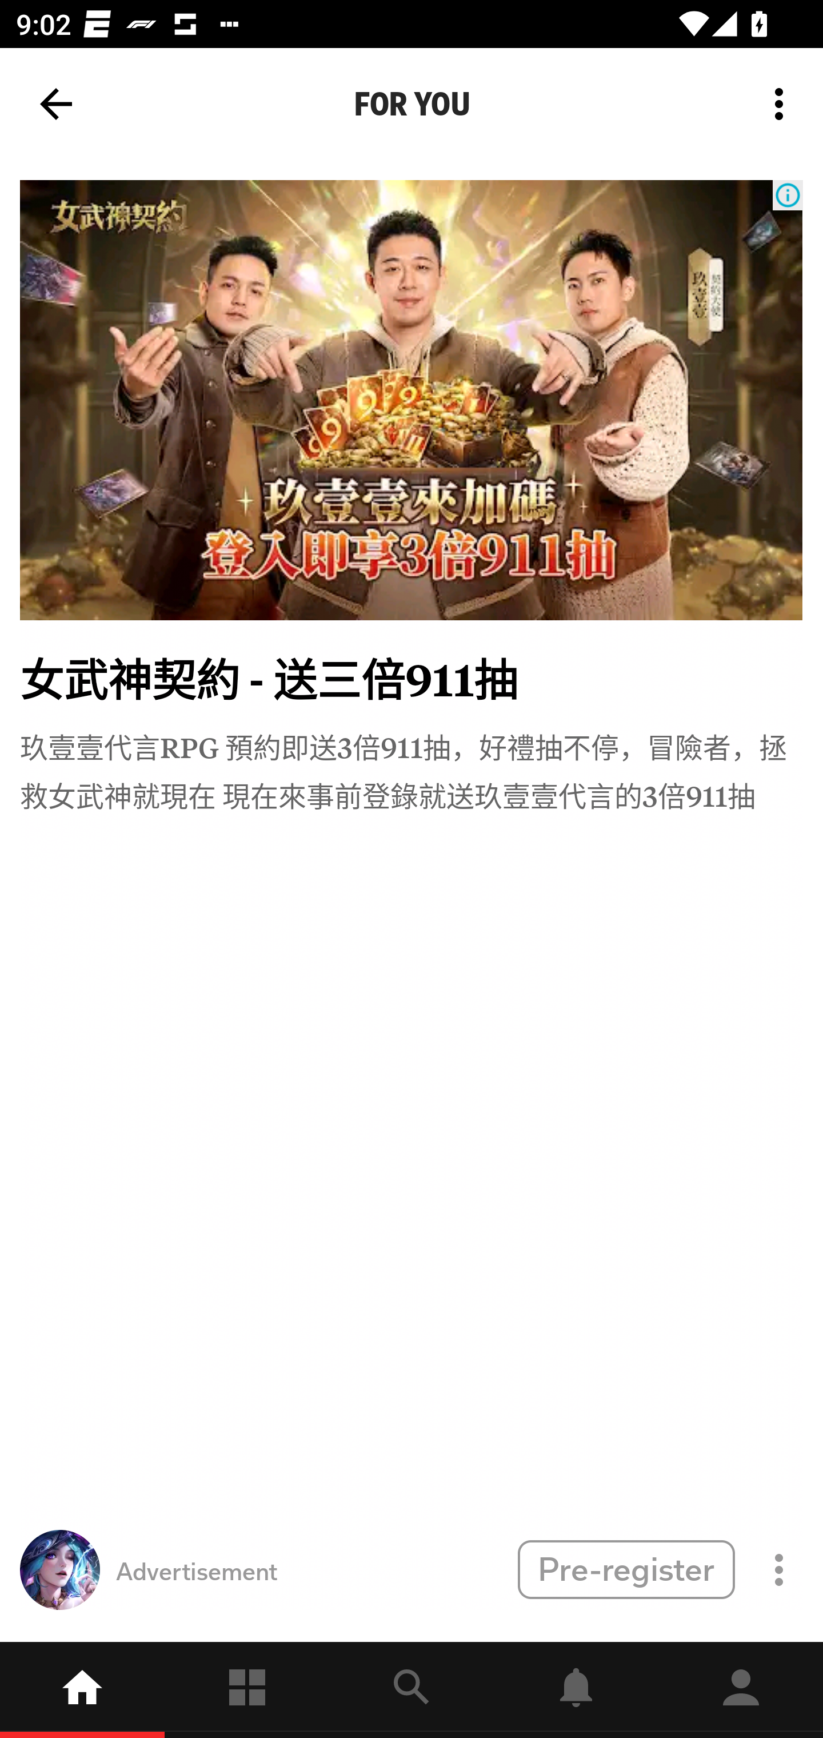 Image resolution: width=823 pixels, height=1738 pixels. What do you see at coordinates (741, 1690) in the screenshot?
I see `Profile` at bounding box center [741, 1690].